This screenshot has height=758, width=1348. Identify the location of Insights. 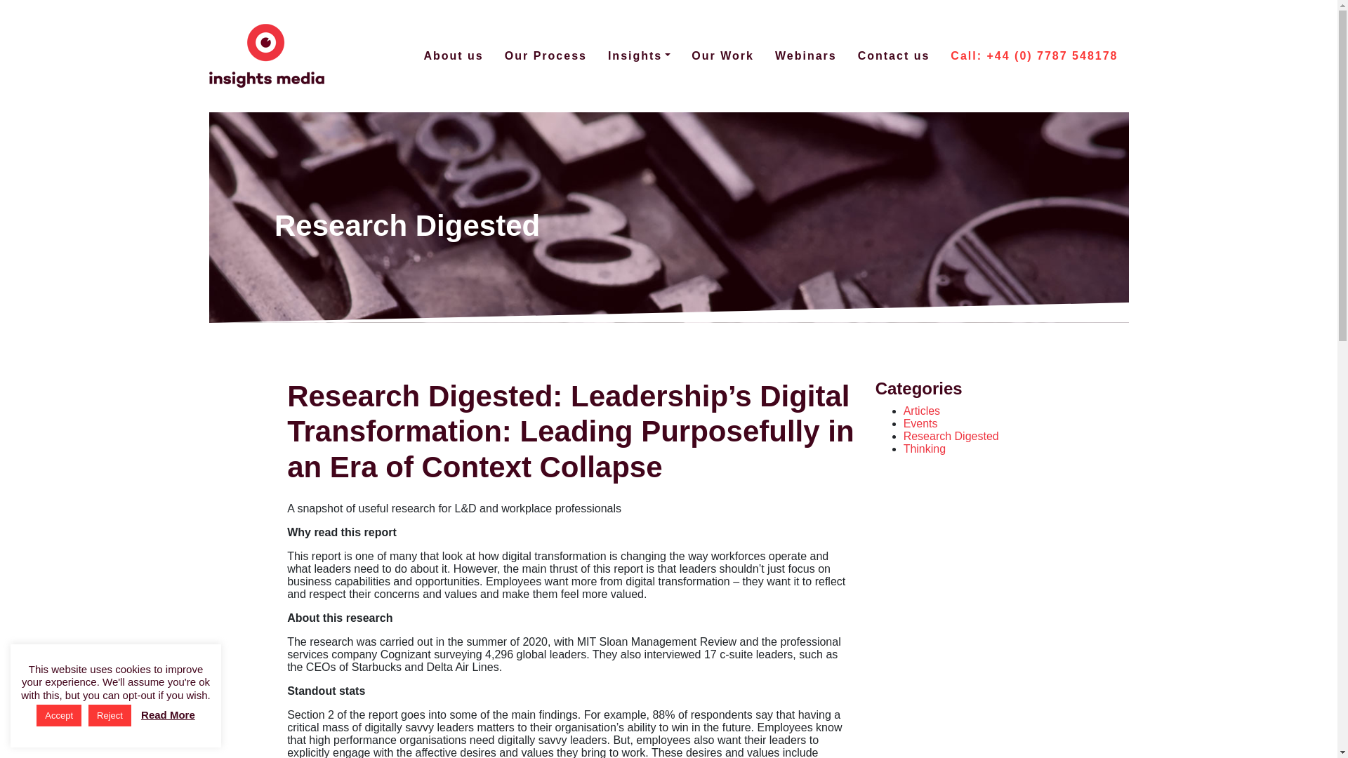
(639, 56).